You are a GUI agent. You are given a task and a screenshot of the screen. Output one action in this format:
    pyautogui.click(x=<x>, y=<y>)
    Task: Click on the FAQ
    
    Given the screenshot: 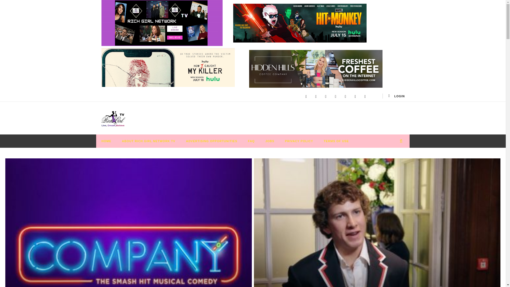 What is the action you would take?
    pyautogui.click(x=251, y=141)
    